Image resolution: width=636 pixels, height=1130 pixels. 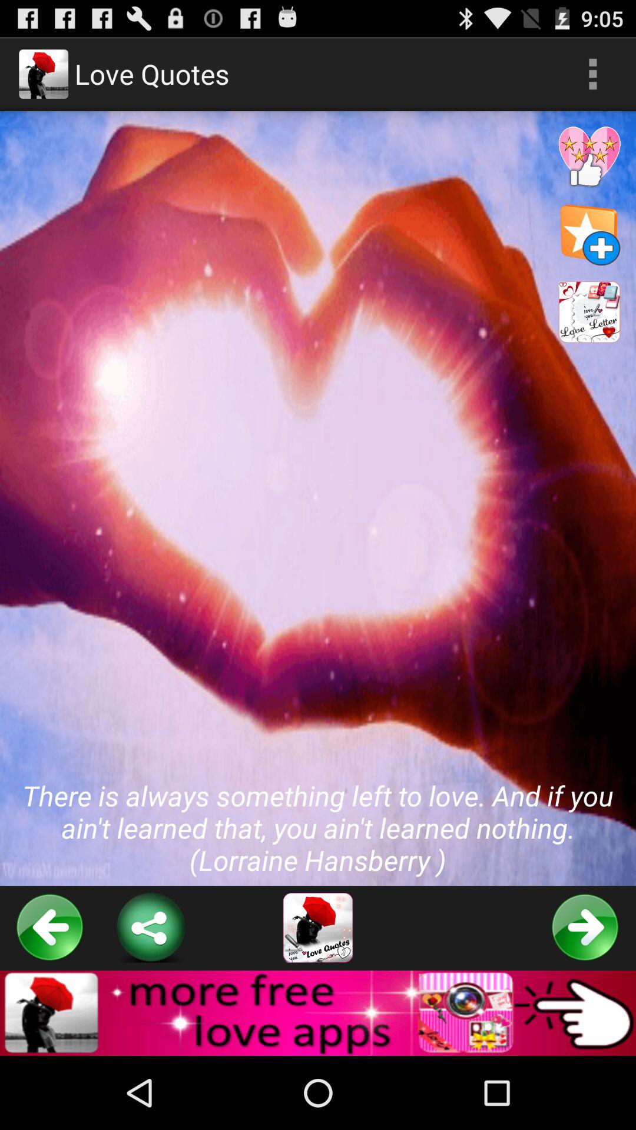 What do you see at coordinates (318, 498) in the screenshot?
I see `launch icon at the center` at bounding box center [318, 498].